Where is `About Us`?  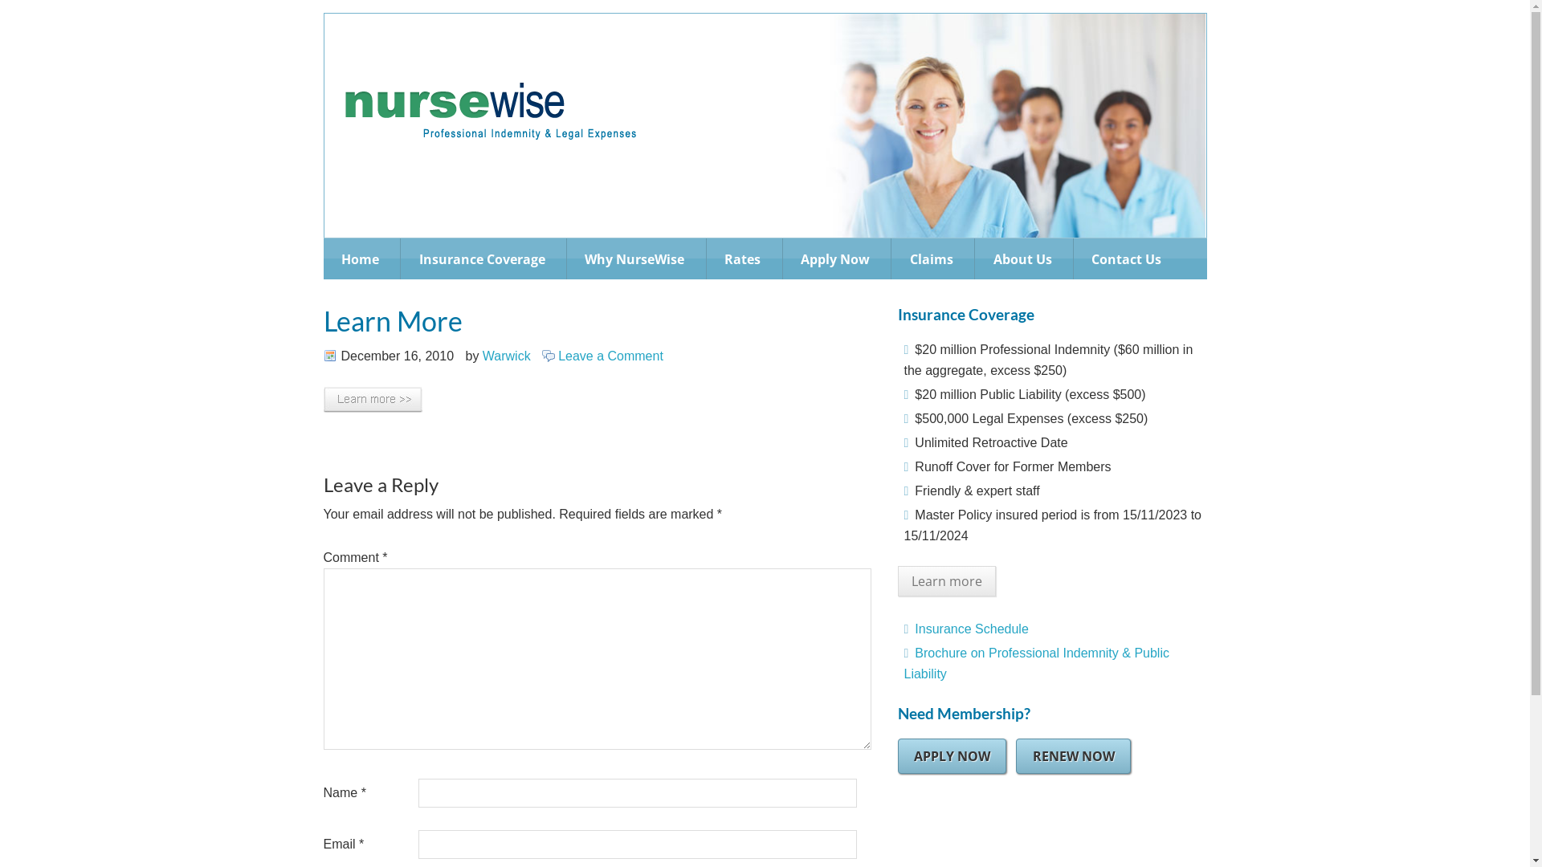
About Us is located at coordinates (1022, 258).